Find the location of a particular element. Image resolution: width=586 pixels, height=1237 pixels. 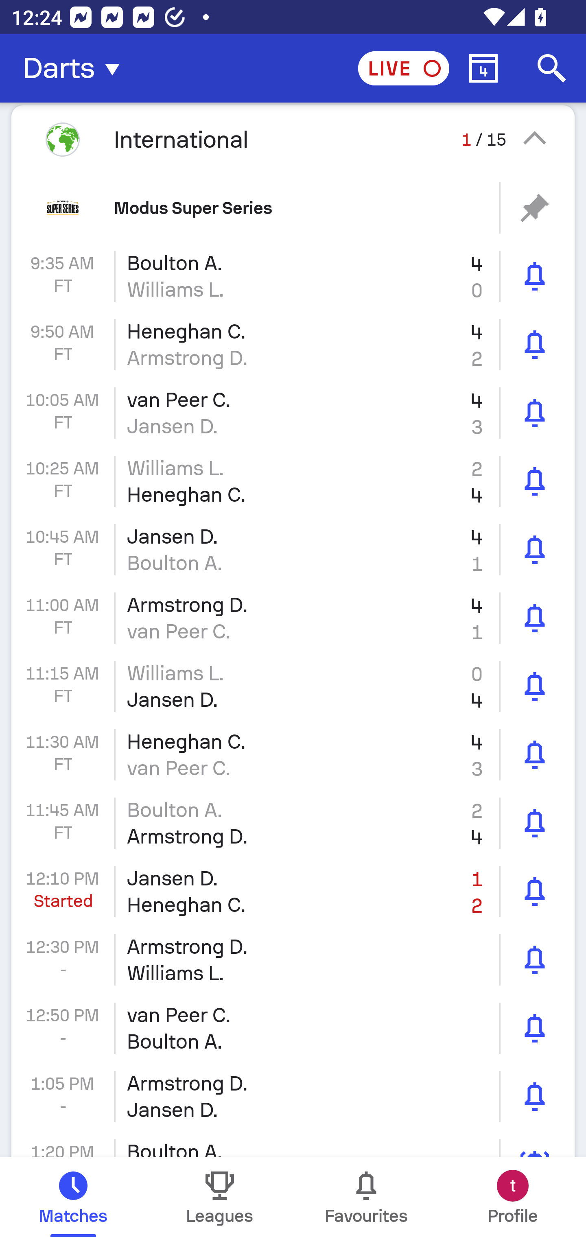

Profile is located at coordinates (513, 1197).